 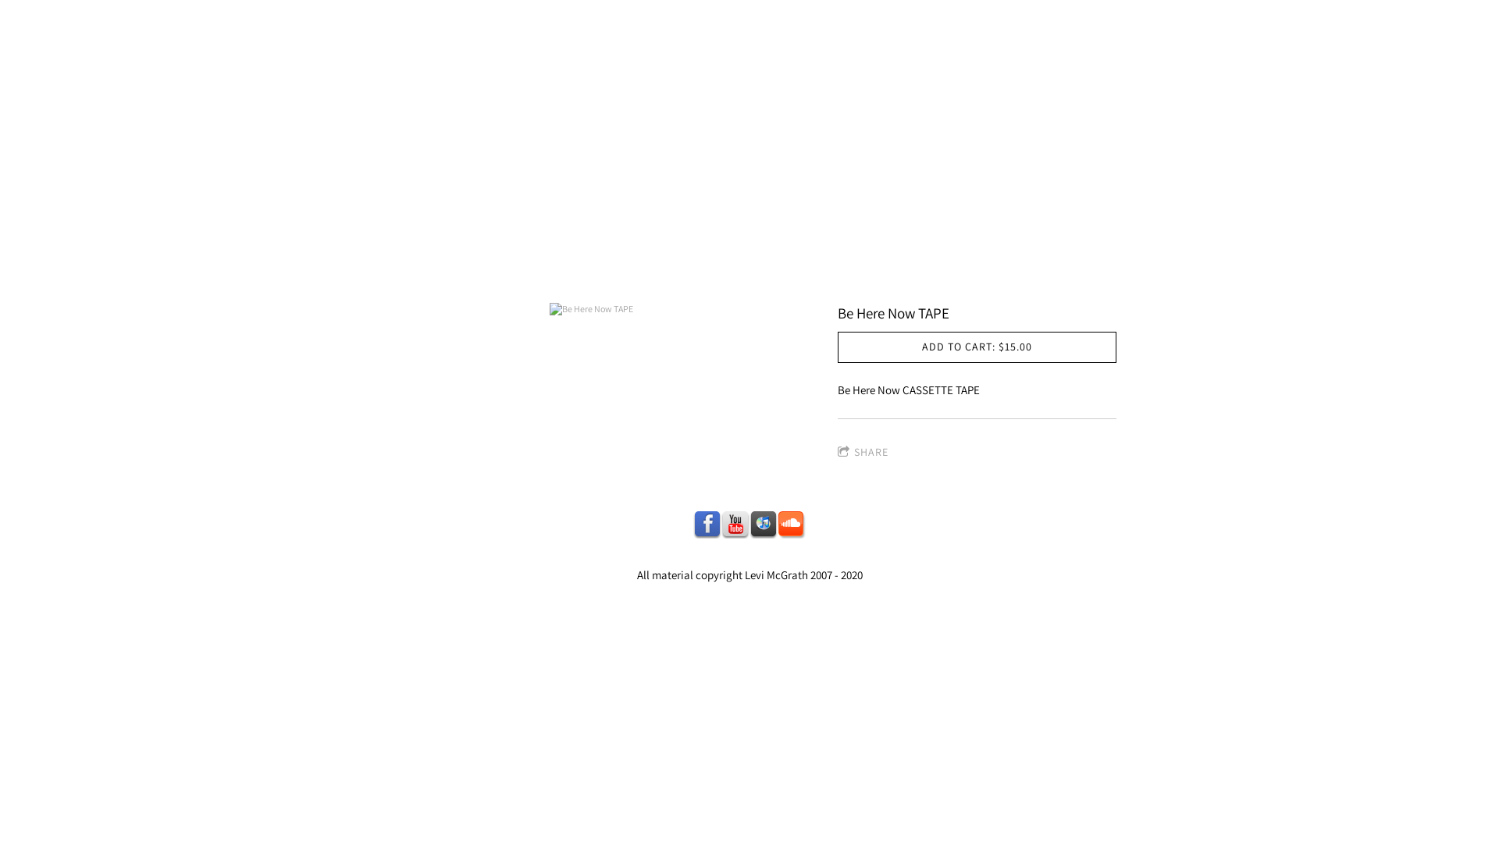 What do you see at coordinates (648, 267) in the screenshot?
I see `Shows` at bounding box center [648, 267].